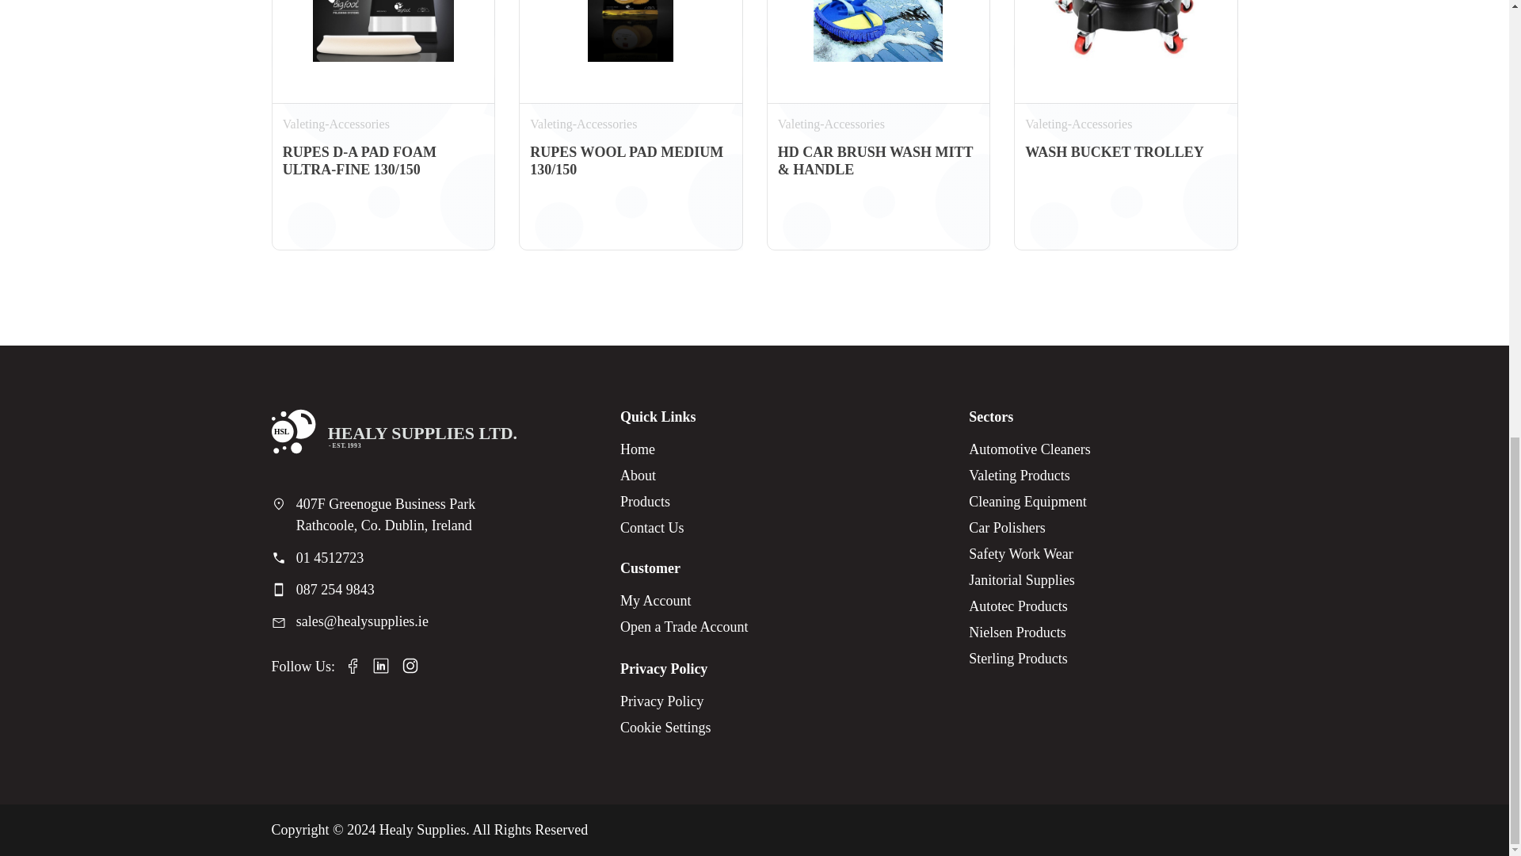  What do you see at coordinates (684, 601) in the screenshot?
I see `My Account` at bounding box center [684, 601].